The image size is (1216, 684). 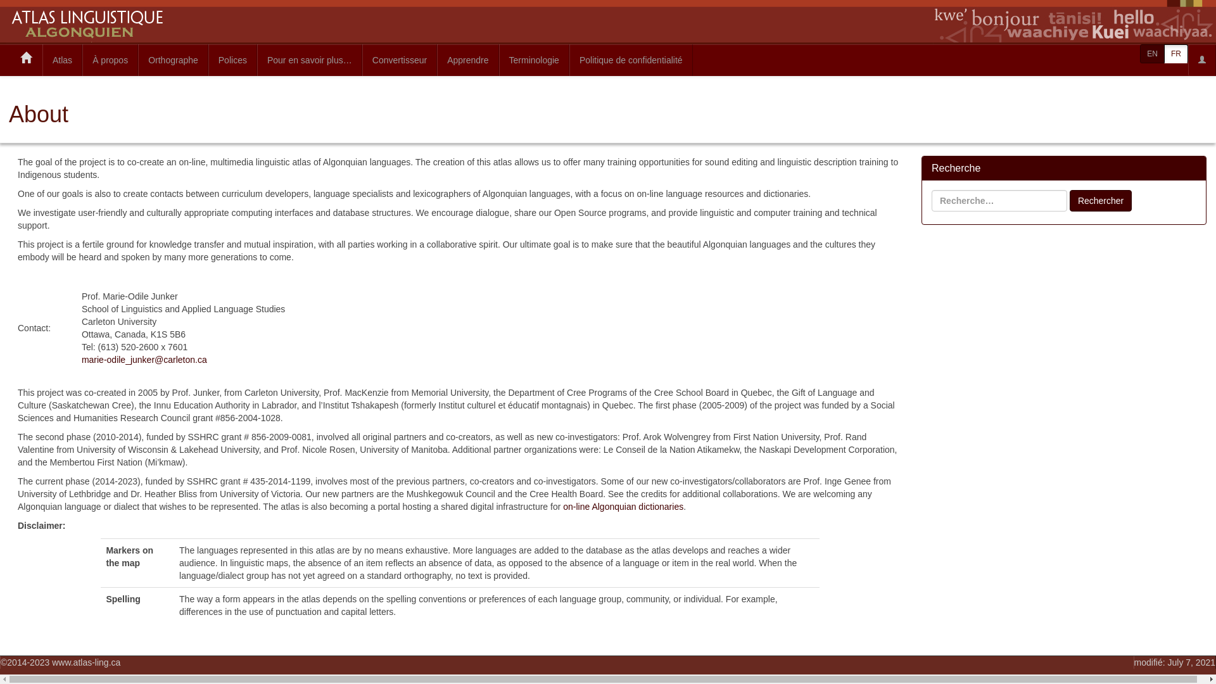 What do you see at coordinates (535, 60) in the screenshot?
I see `Terminologie` at bounding box center [535, 60].